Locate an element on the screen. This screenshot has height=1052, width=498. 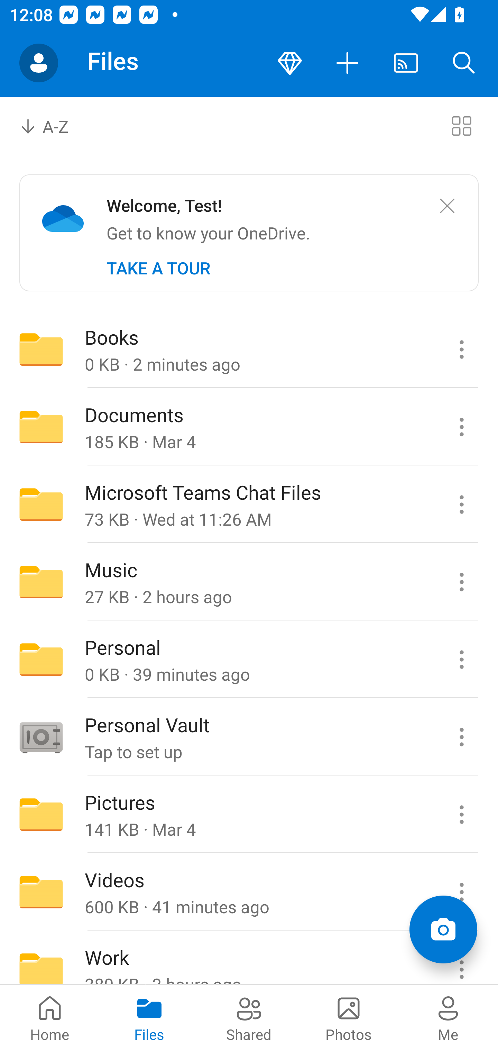
Documents commands is located at coordinates (461, 427).